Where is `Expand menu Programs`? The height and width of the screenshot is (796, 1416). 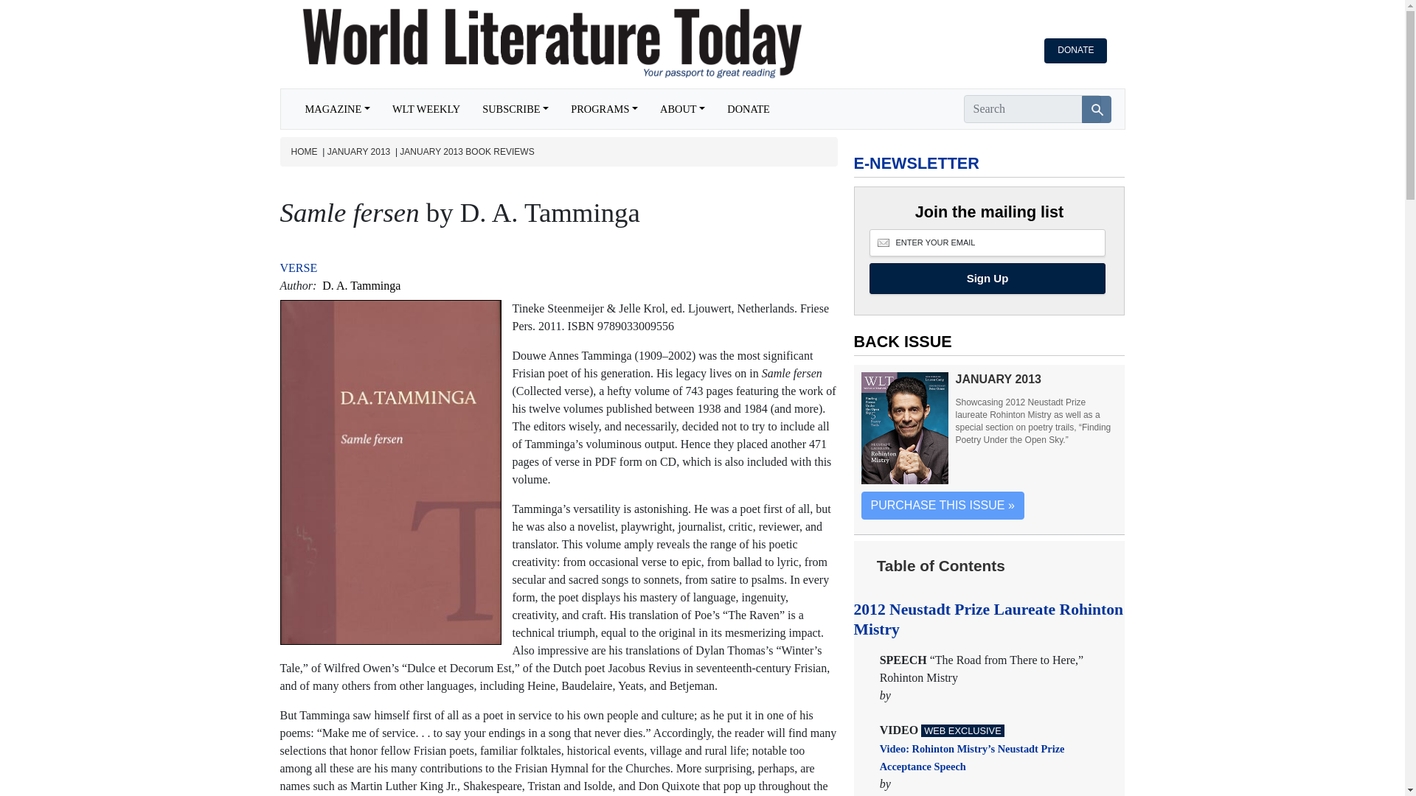
Expand menu Programs is located at coordinates (603, 109).